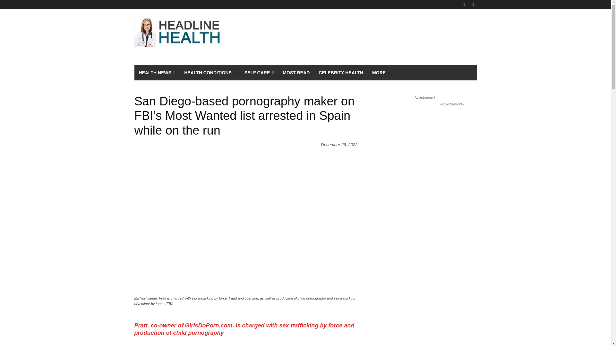  I want to click on Twitter, so click(473, 4).